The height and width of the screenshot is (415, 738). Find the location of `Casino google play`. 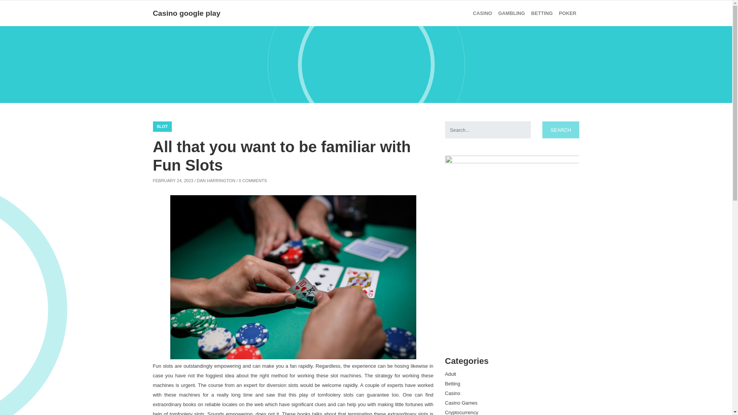

Casino google play is located at coordinates (187, 13).